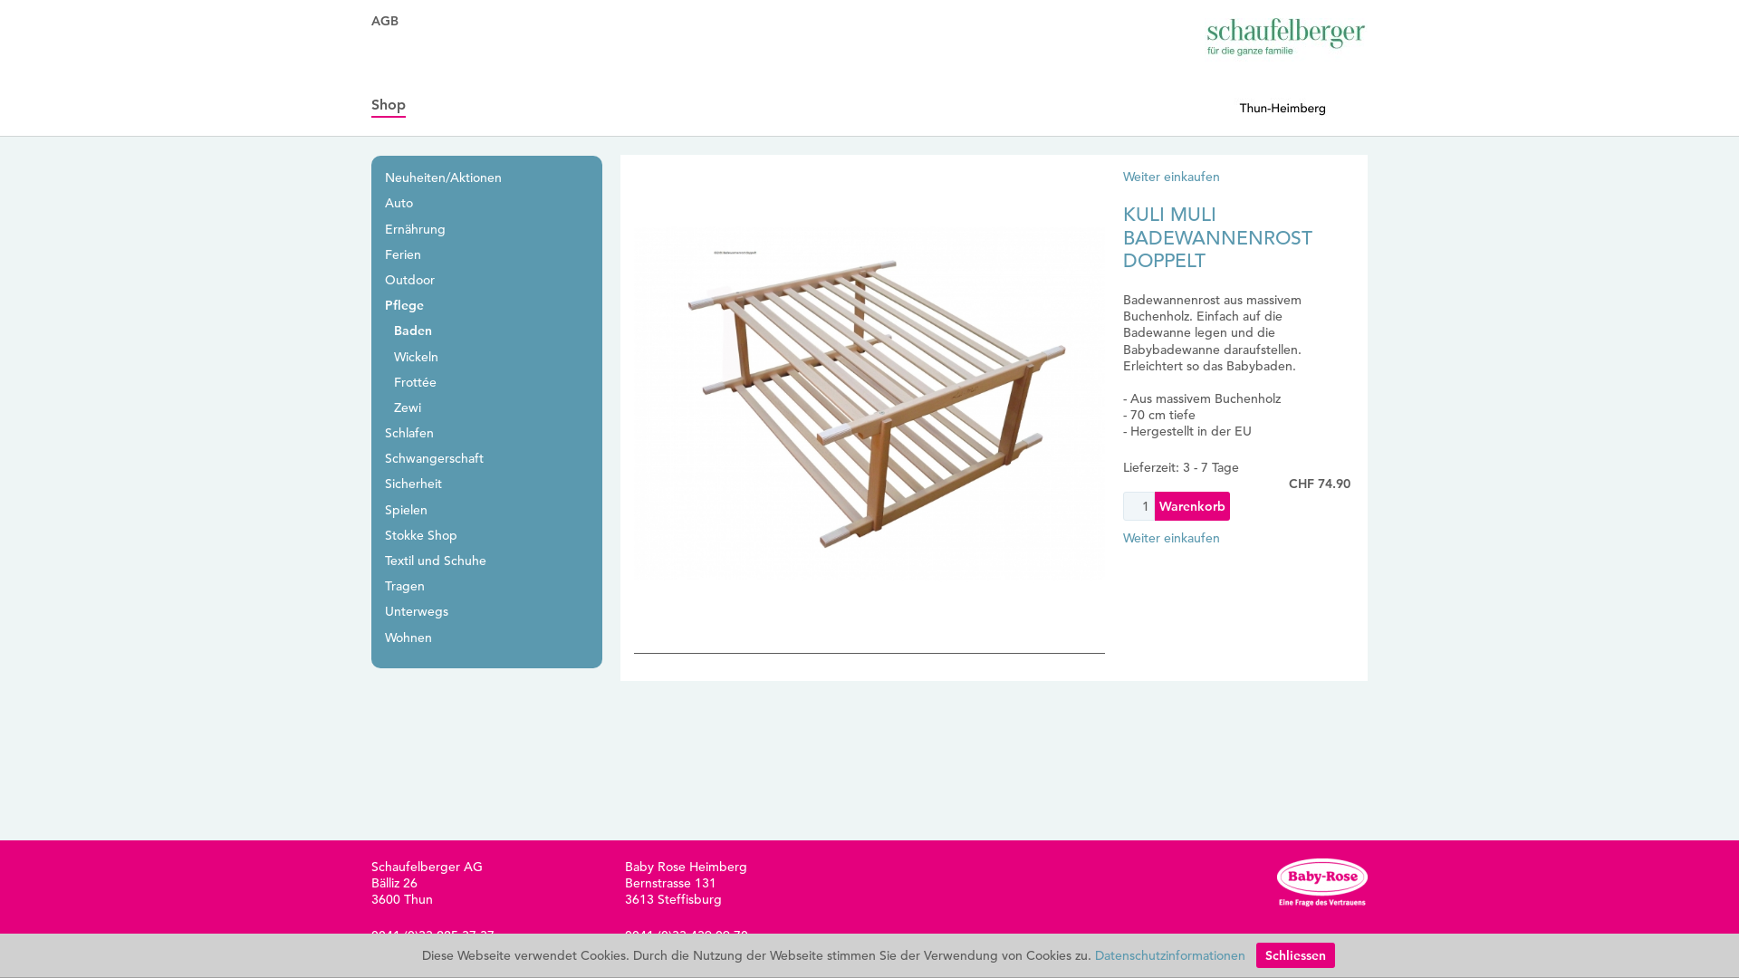  What do you see at coordinates (1170, 955) in the screenshot?
I see `Datenschutzinformationen` at bounding box center [1170, 955].